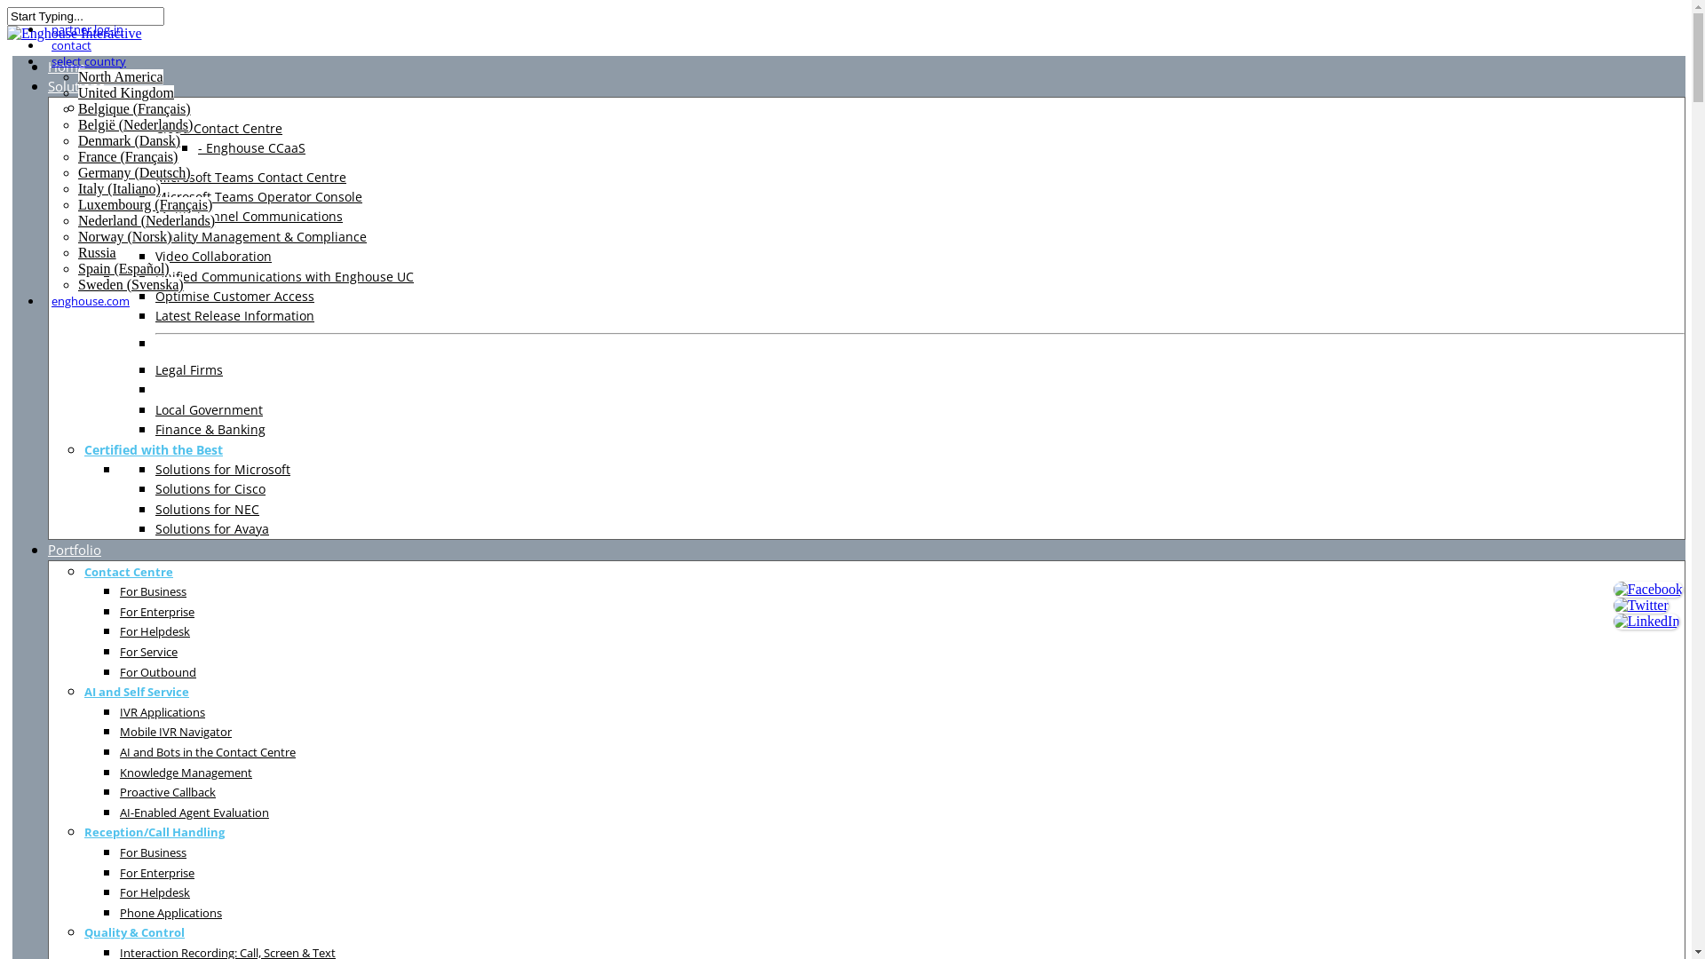  Describe the element at coordinates (218, 128) in the screenshot. I see `Cloud Contact Centre` at that location.